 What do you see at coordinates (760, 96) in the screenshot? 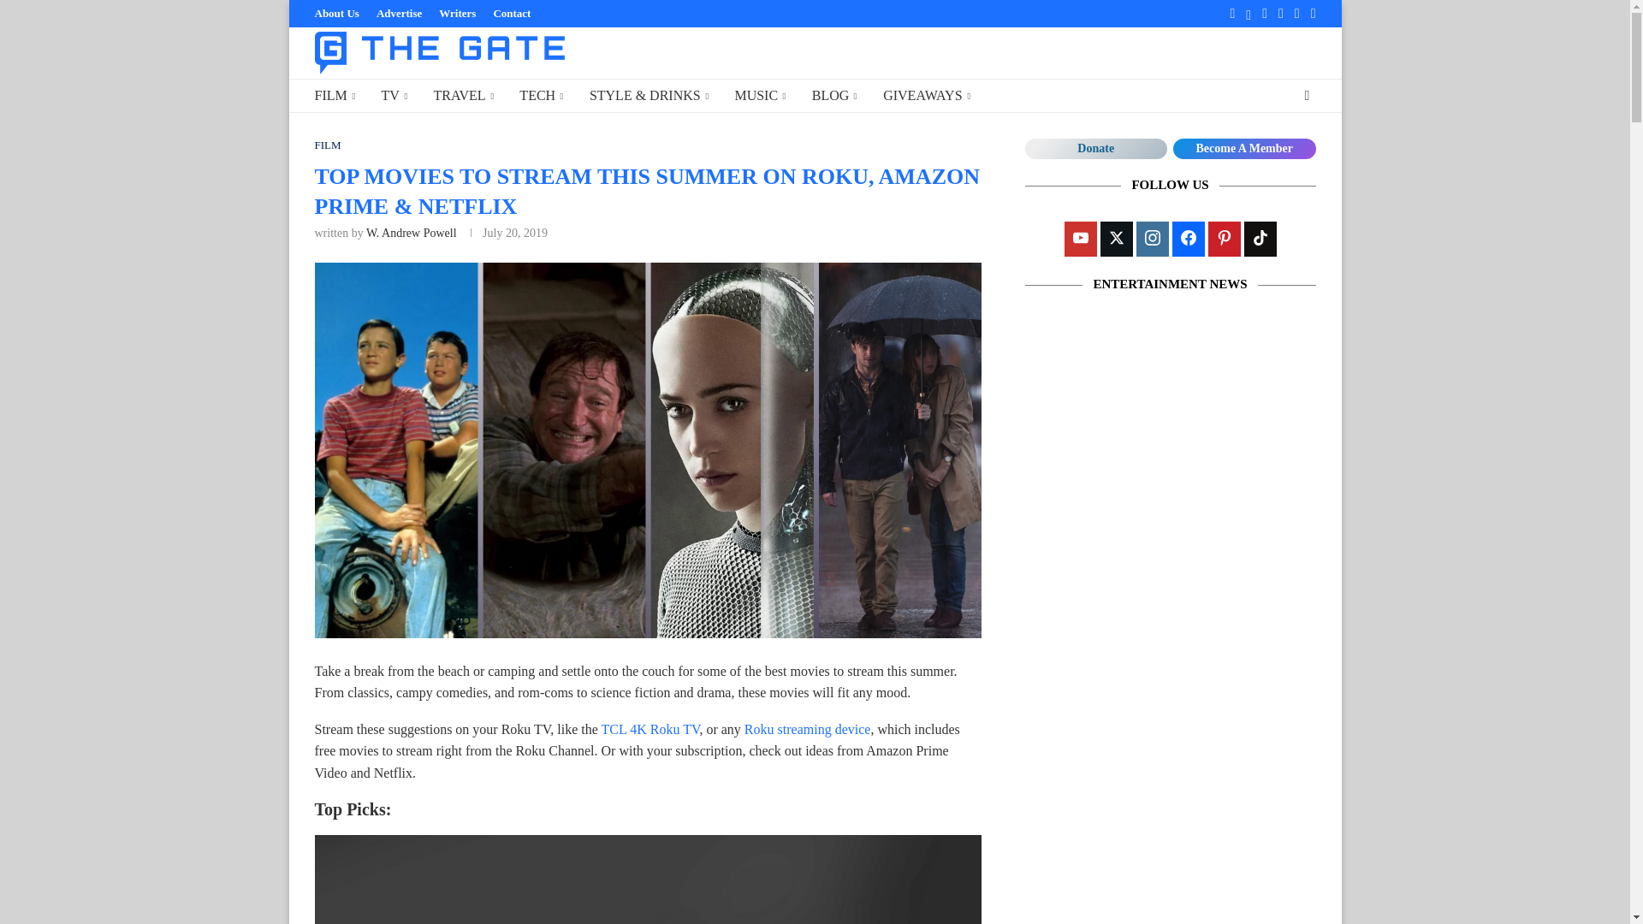
I see `MUSIC` at bounding box center [760, 96].